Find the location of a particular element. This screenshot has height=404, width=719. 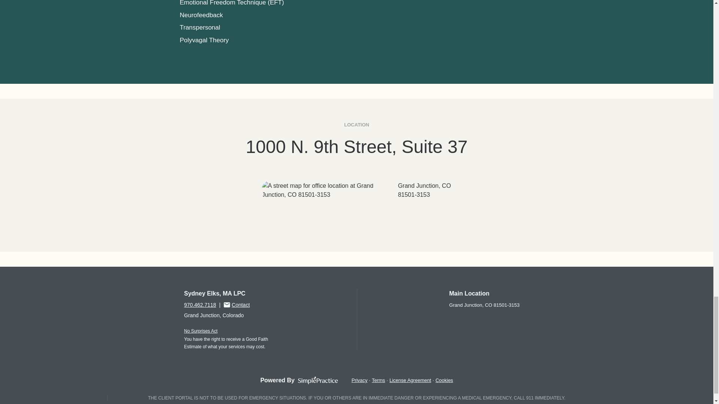

970.462.7118 is located at coordinates (200, 304).